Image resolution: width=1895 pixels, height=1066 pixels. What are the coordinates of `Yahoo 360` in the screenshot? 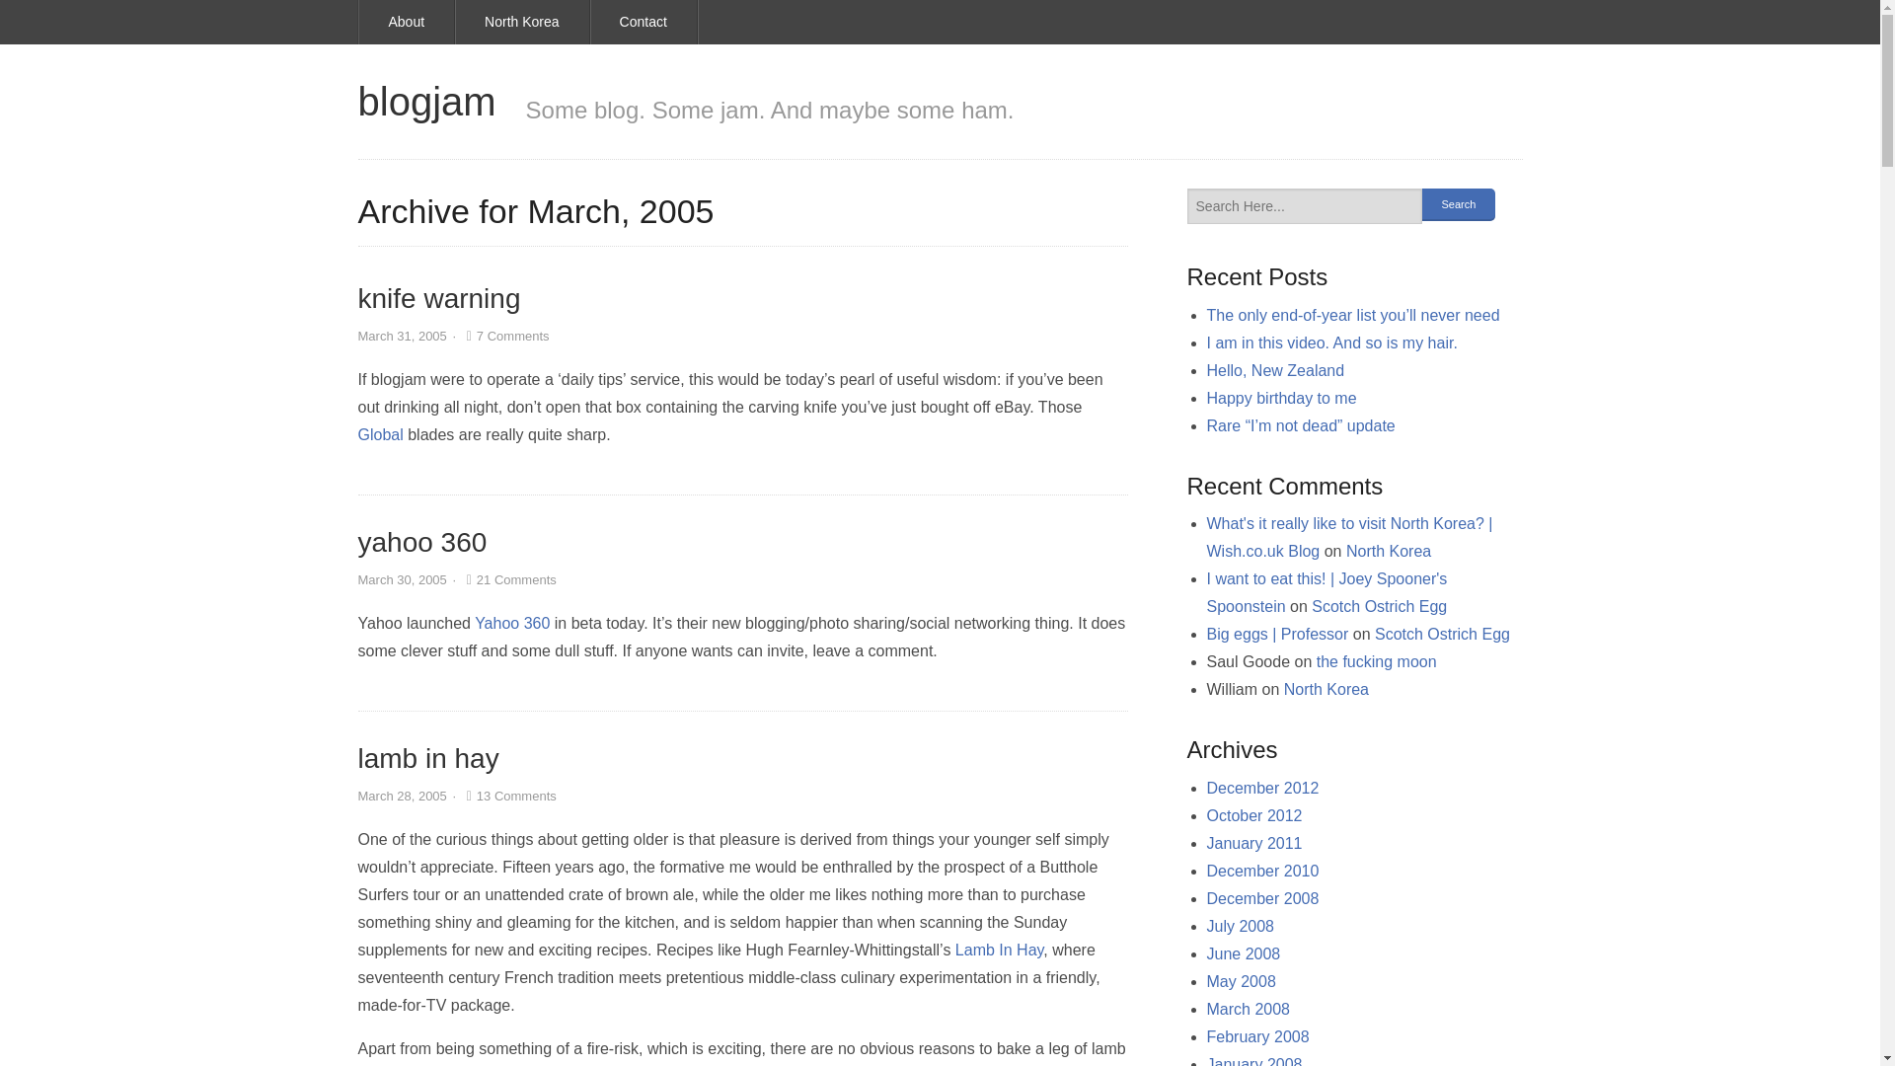 It's located at (511, 624).